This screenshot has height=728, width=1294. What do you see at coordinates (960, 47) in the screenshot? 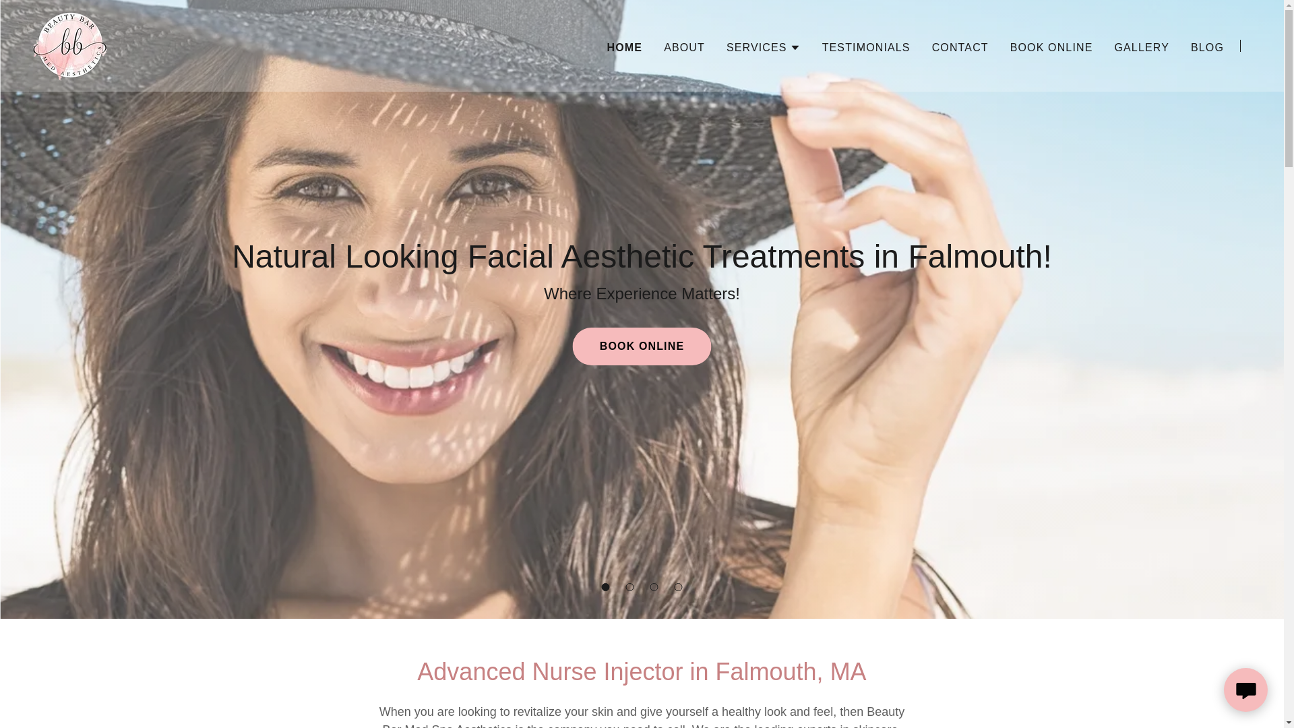
I see `CONTACT` at bounding box center [960, 47].